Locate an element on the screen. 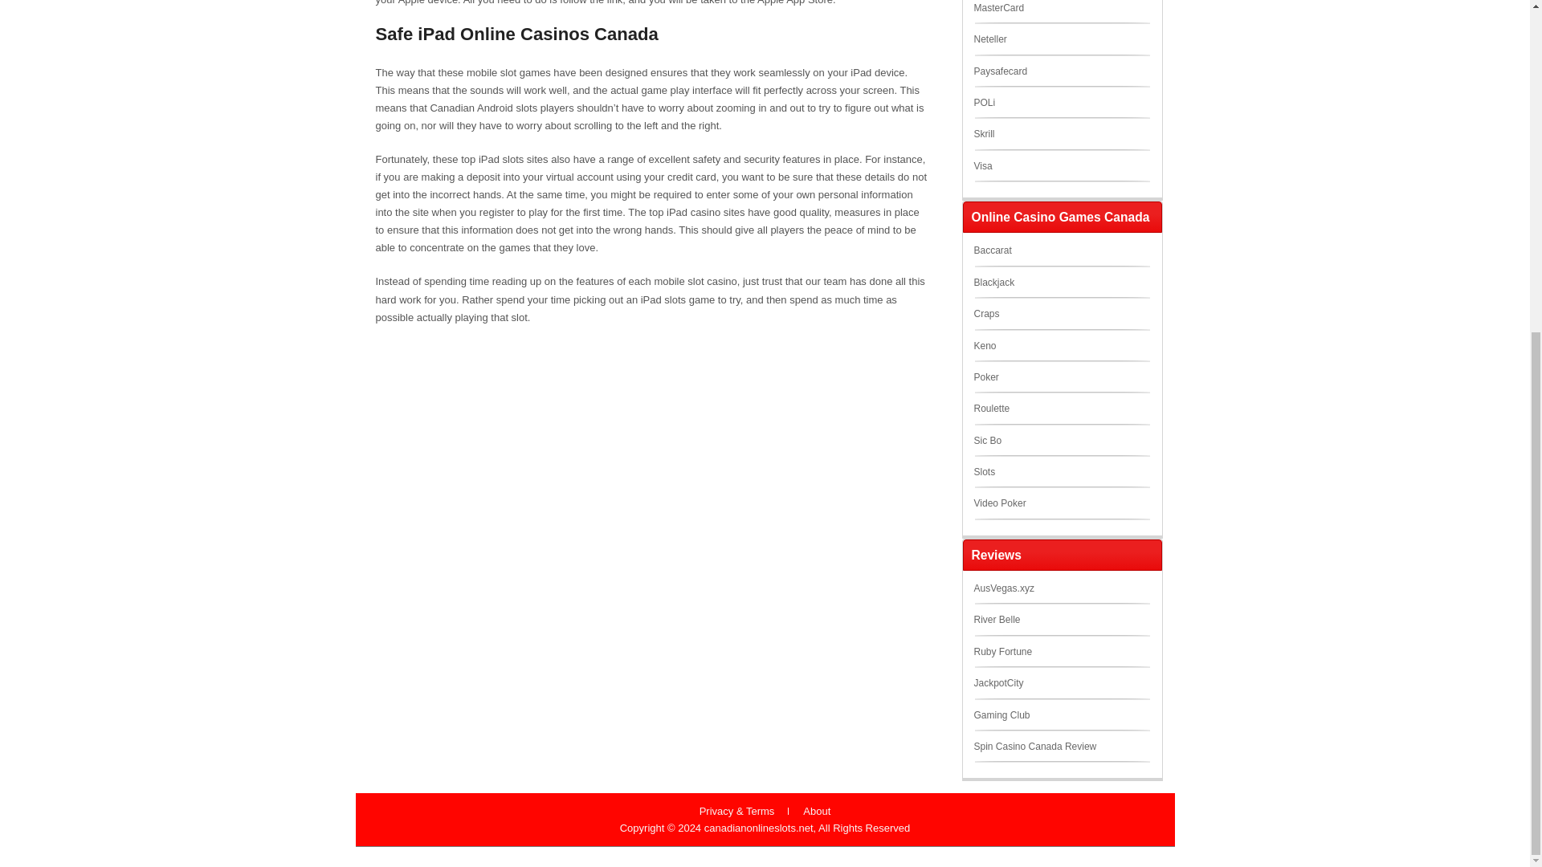  Neteller is located at coordinates (989, 39).